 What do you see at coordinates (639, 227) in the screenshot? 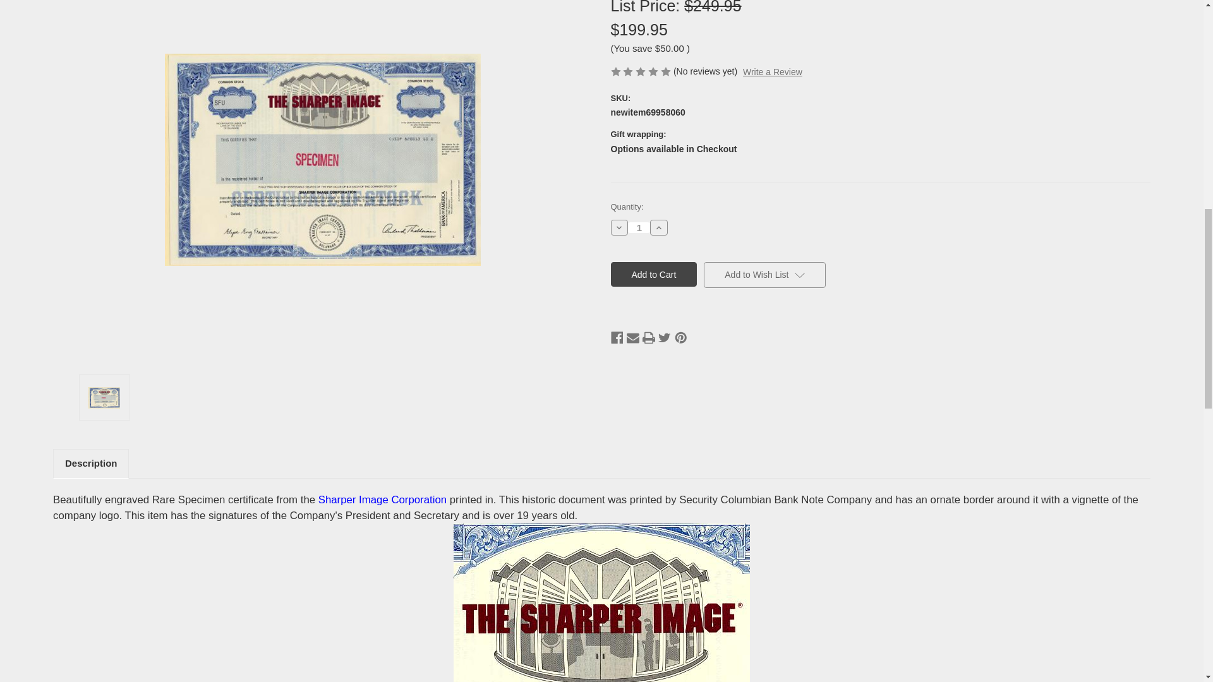
I see `1` at bounding box center [639, 227].